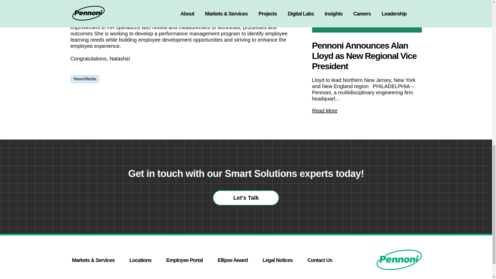  Describe the element at coordinates (233, 260) in the screenshot. I see `Ellipse Award` at that location.